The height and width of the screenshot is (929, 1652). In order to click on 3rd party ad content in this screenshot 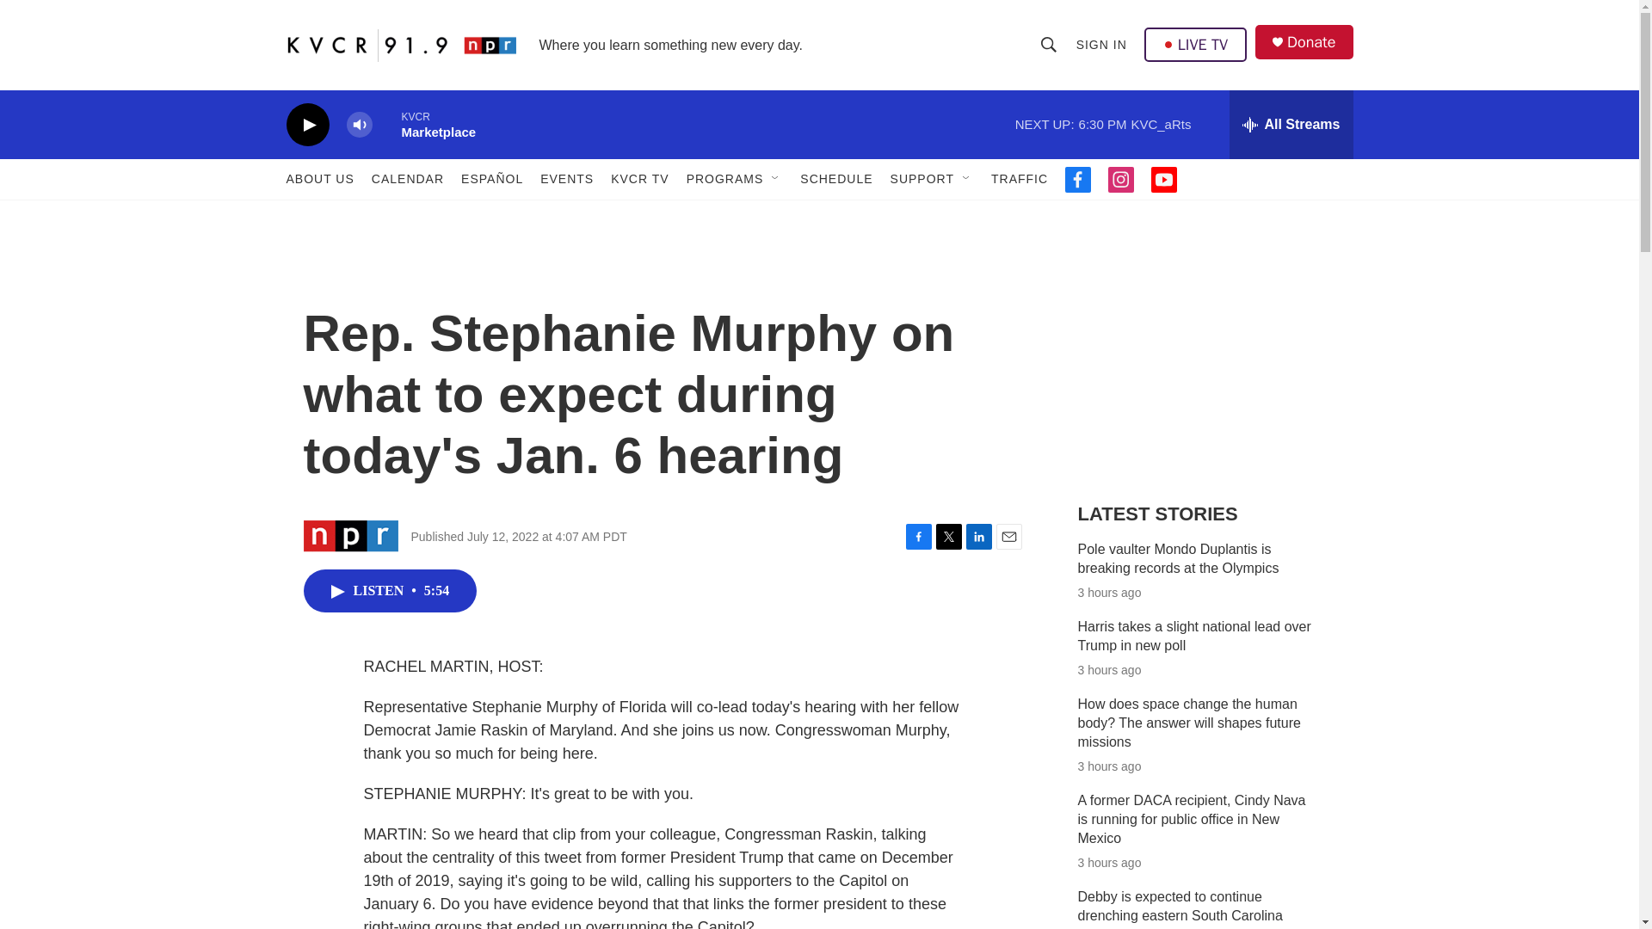, I will do `click(1205, 360)`.